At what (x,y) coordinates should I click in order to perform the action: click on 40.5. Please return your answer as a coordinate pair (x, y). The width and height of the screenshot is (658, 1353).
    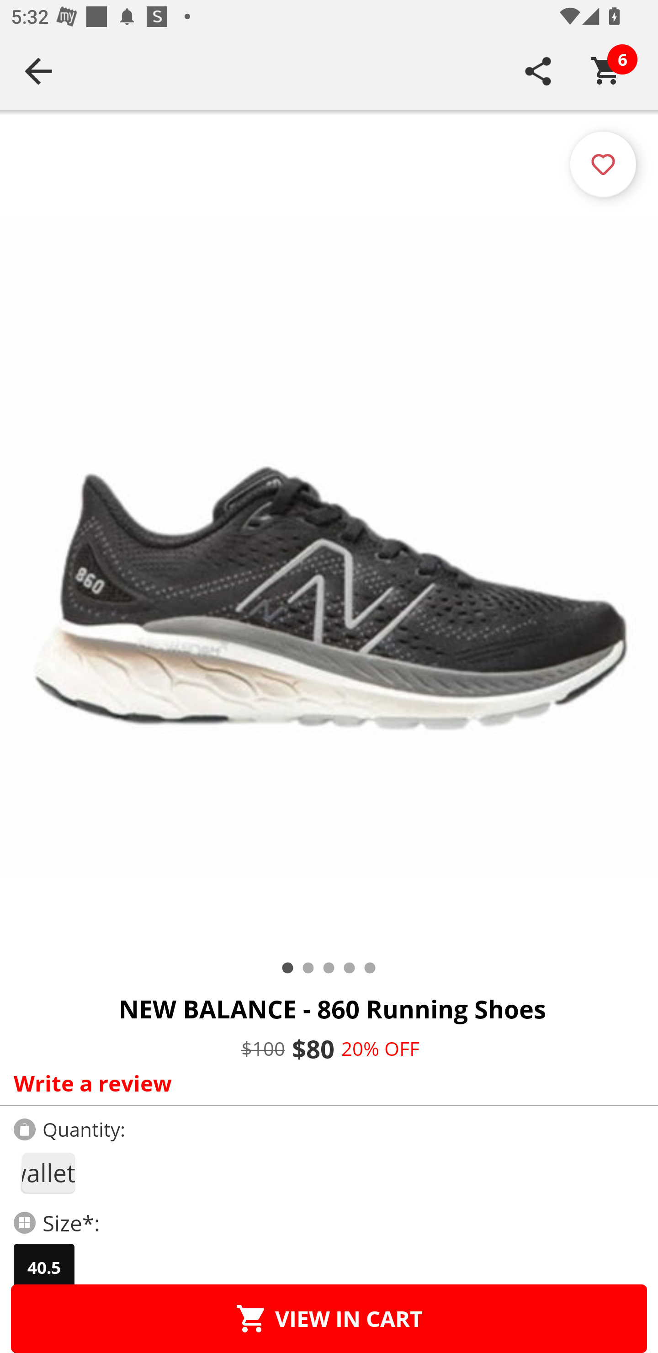
    Looking at the image, I should click on (44, 1268).